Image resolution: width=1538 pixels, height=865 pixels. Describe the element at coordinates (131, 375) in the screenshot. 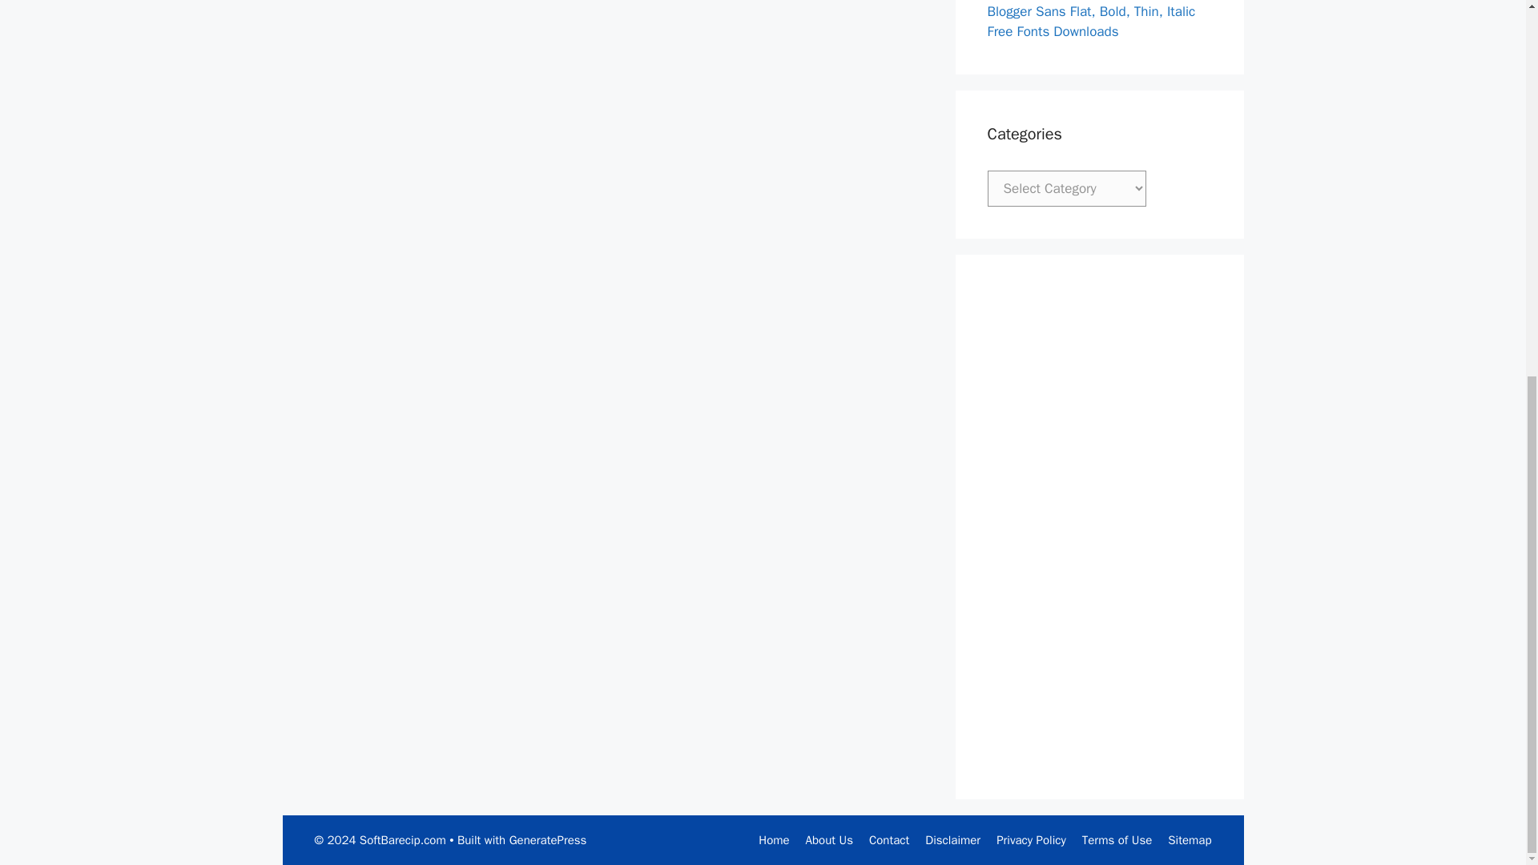

I see `Search for:` at that location.